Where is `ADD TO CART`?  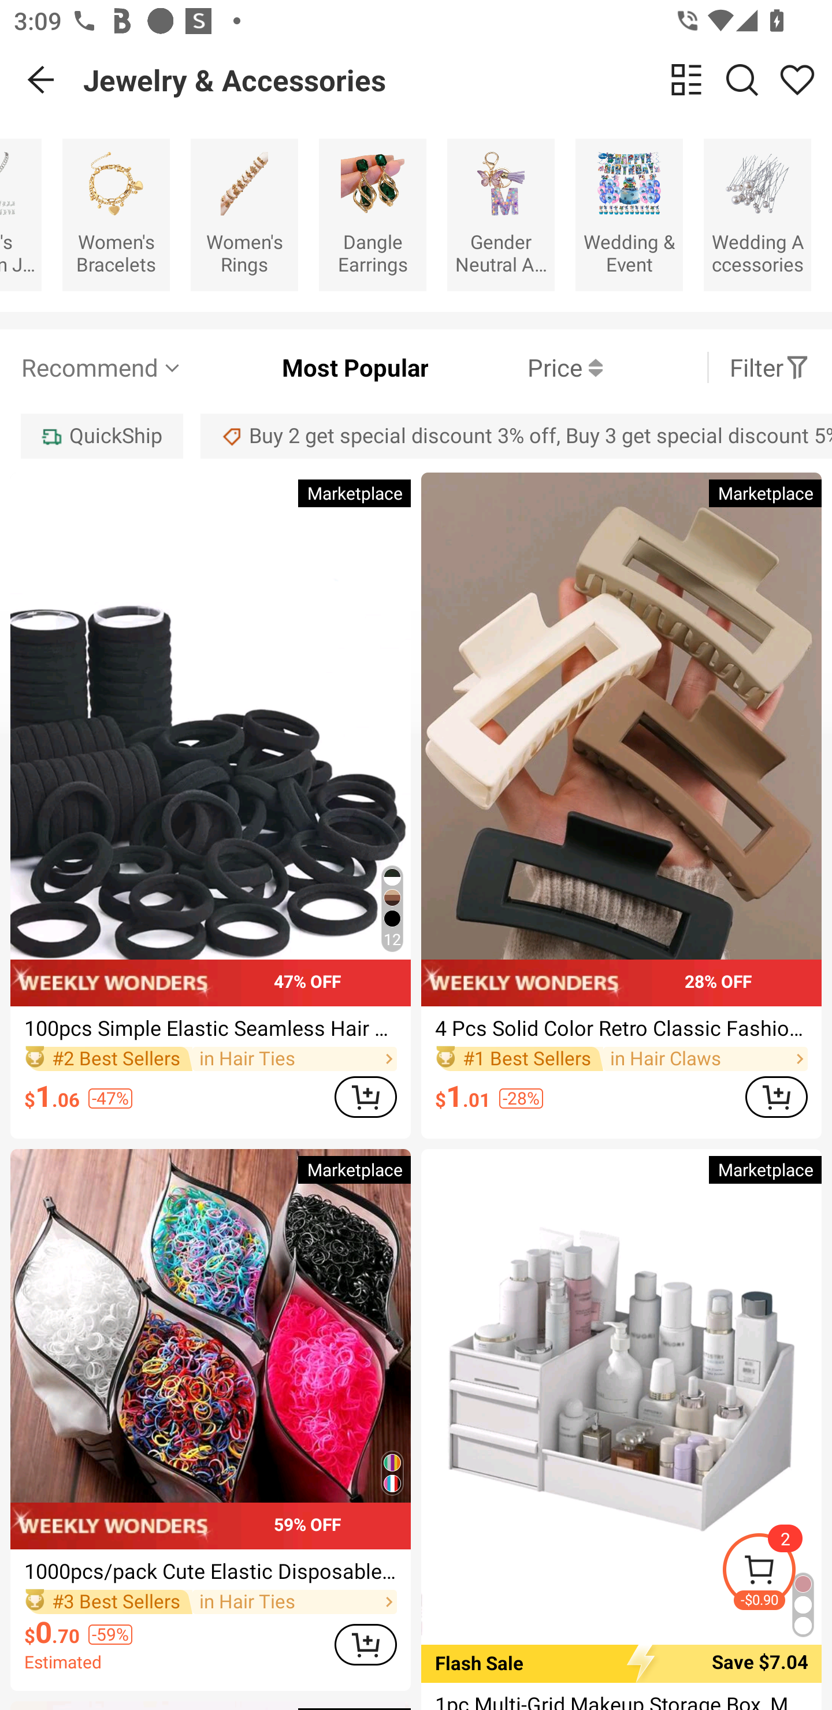
ADD TO CART is located at coordinates (777, 1096).